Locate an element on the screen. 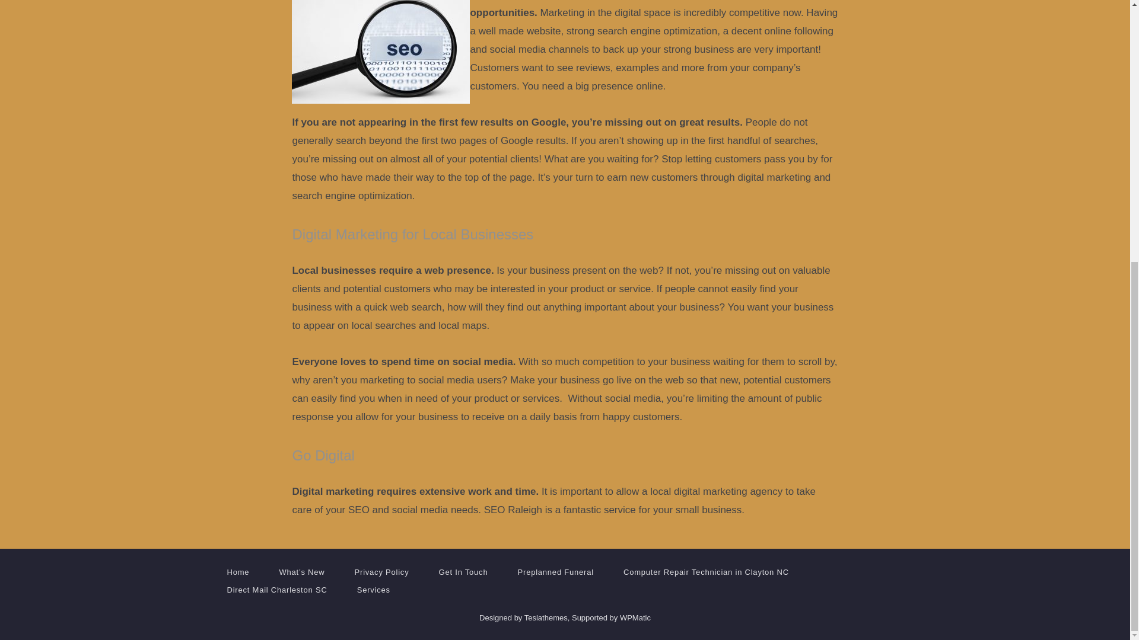 This screenshot has width=1139, height=640. SEO Raleigh is located at coordinates (513, 510).